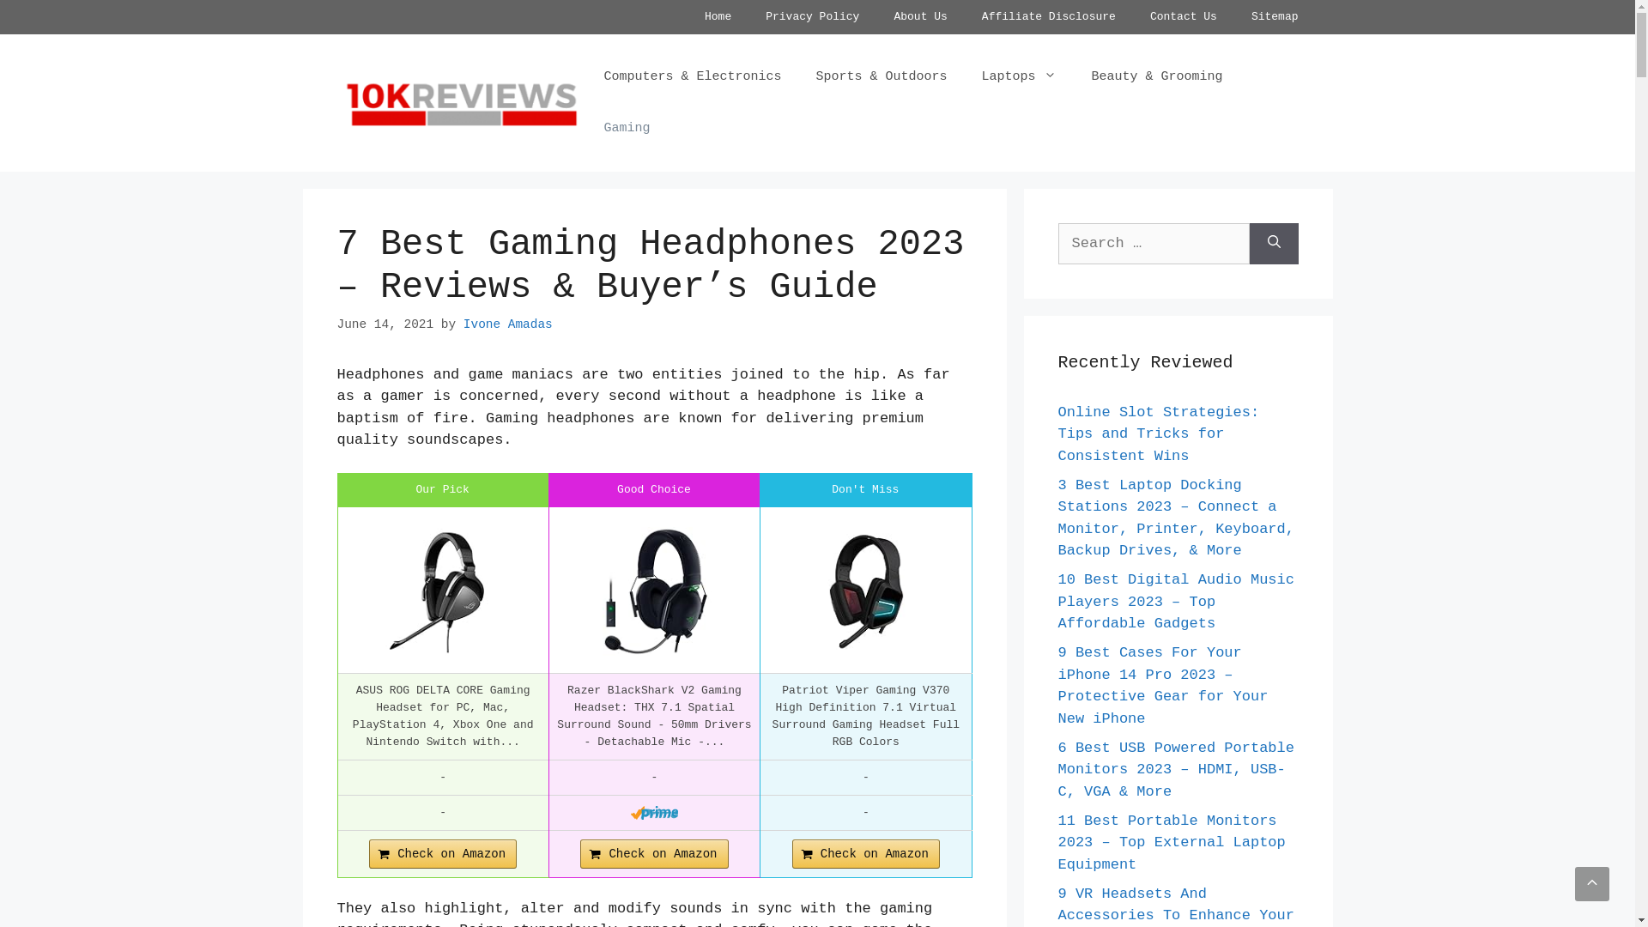 This screenshot has width=1648, height=927. What do you see at coordinates (718, 17) in the screenshot?
I see `Home` at bounding box center [718, 17].